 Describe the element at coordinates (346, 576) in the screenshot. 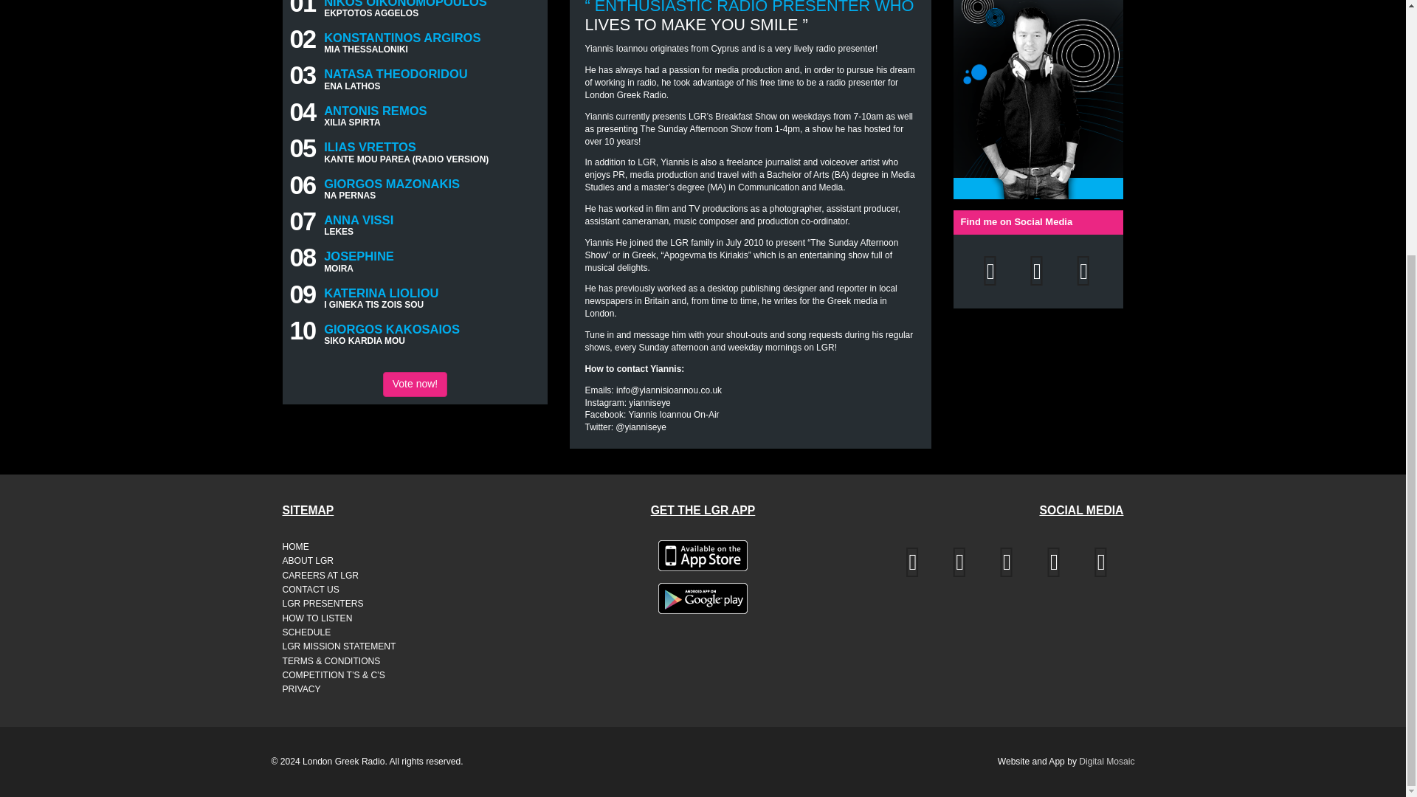

I see `CAREERS AT LGR` at that location.